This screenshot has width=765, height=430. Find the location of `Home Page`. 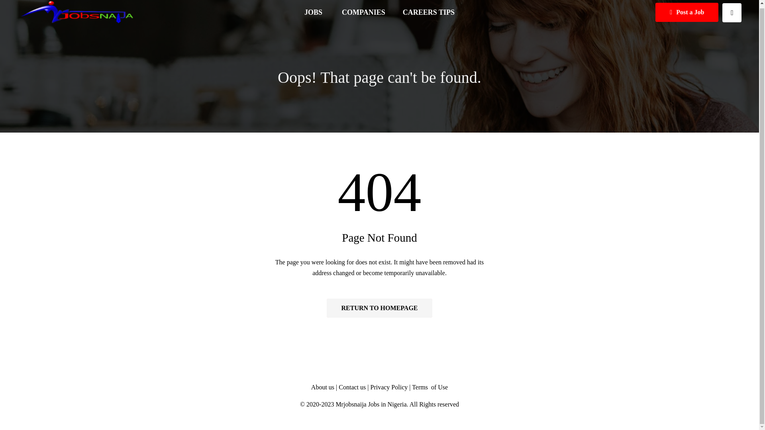

Home Page is located at coordinates (379, 308).